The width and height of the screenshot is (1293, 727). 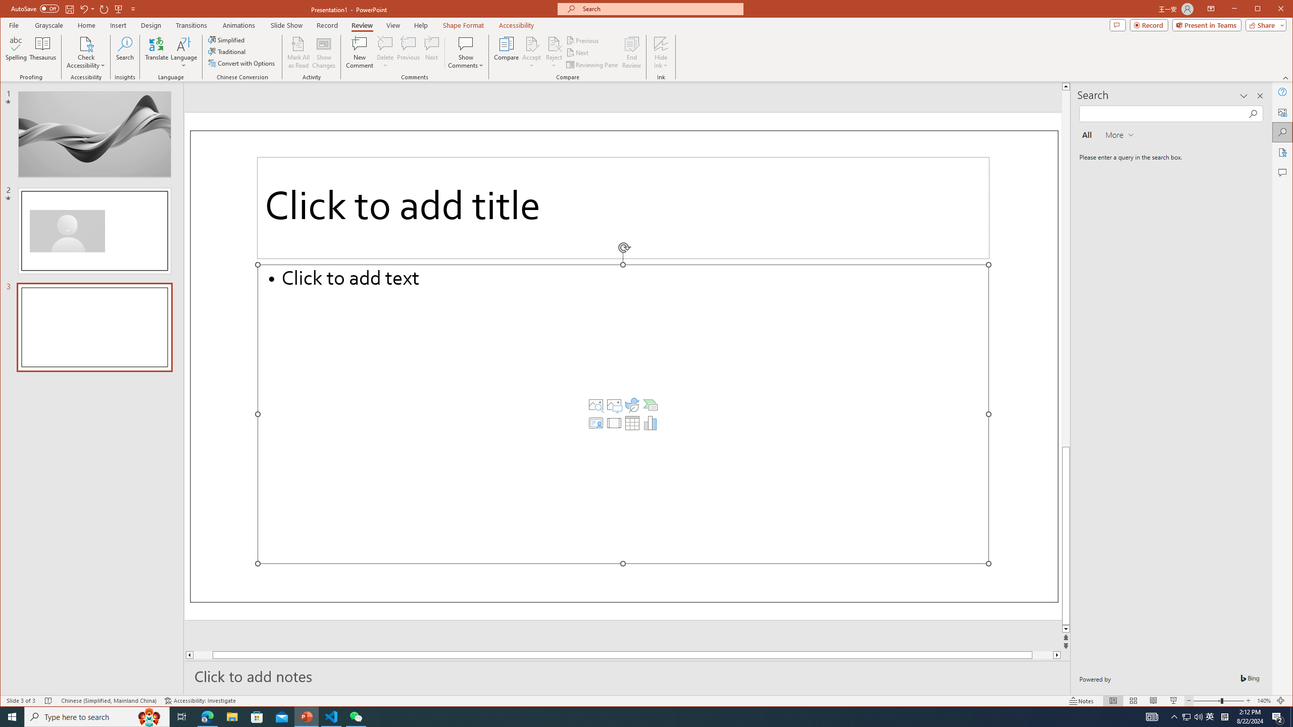 I want to click on End Review, so click(x=631, y=53).